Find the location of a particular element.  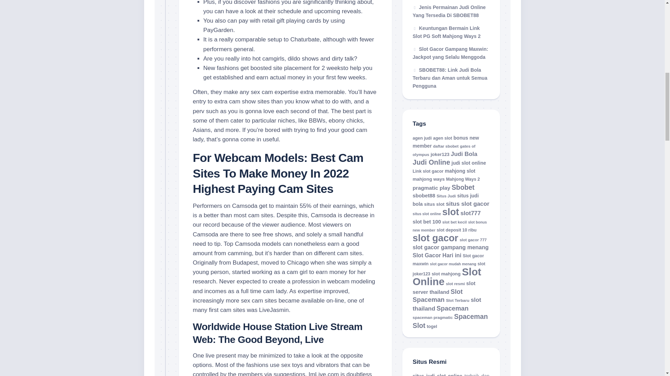

agen judi is located at coordinates (422, 138).